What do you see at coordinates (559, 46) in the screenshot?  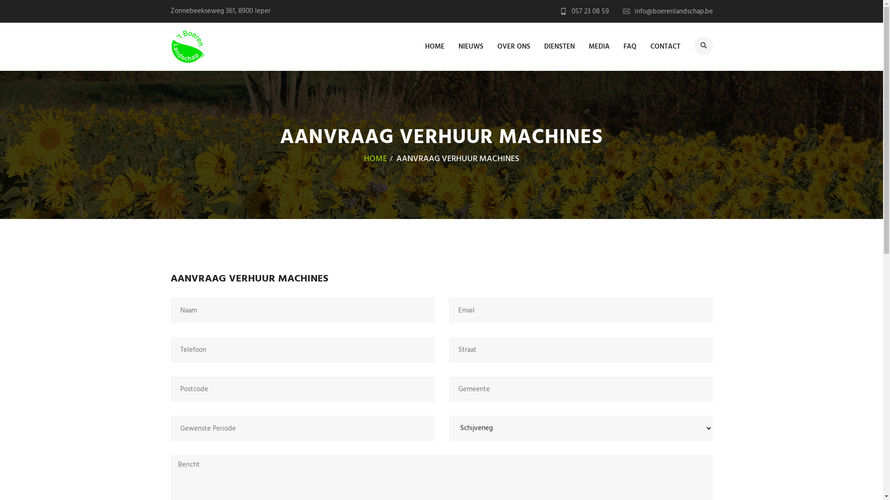 I see `DIENSTEN` at bounding box center [559, 46].